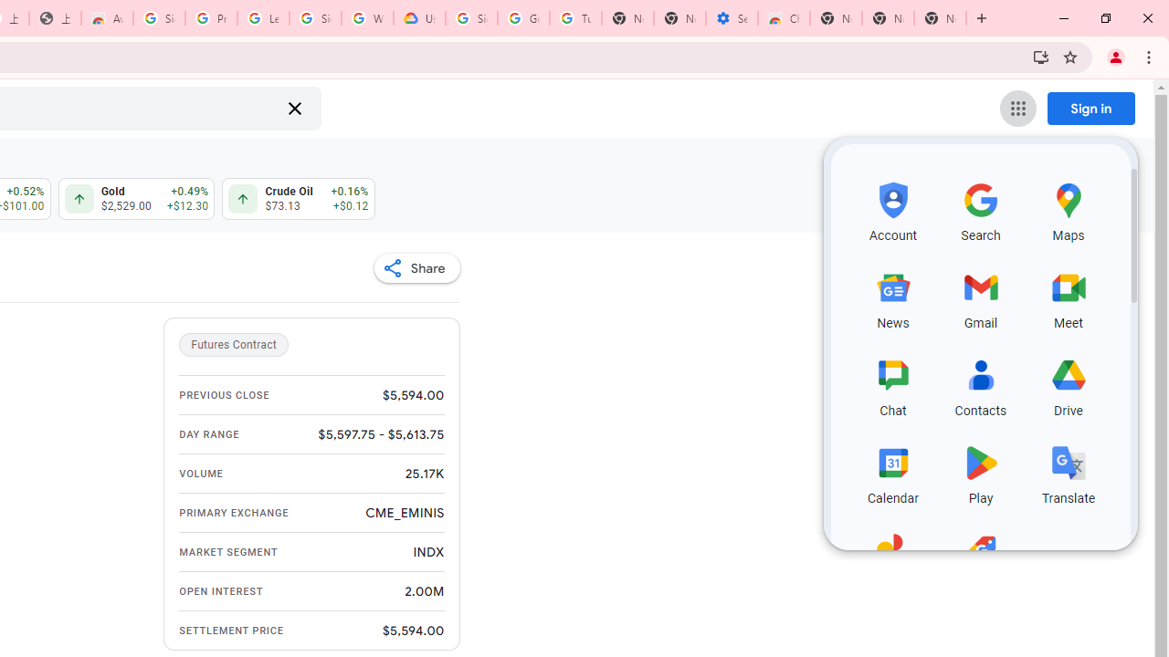  What do you see at coordinates (294, 108) in the screenshot?
I see `Clear search` at bounding box center [294, 108].